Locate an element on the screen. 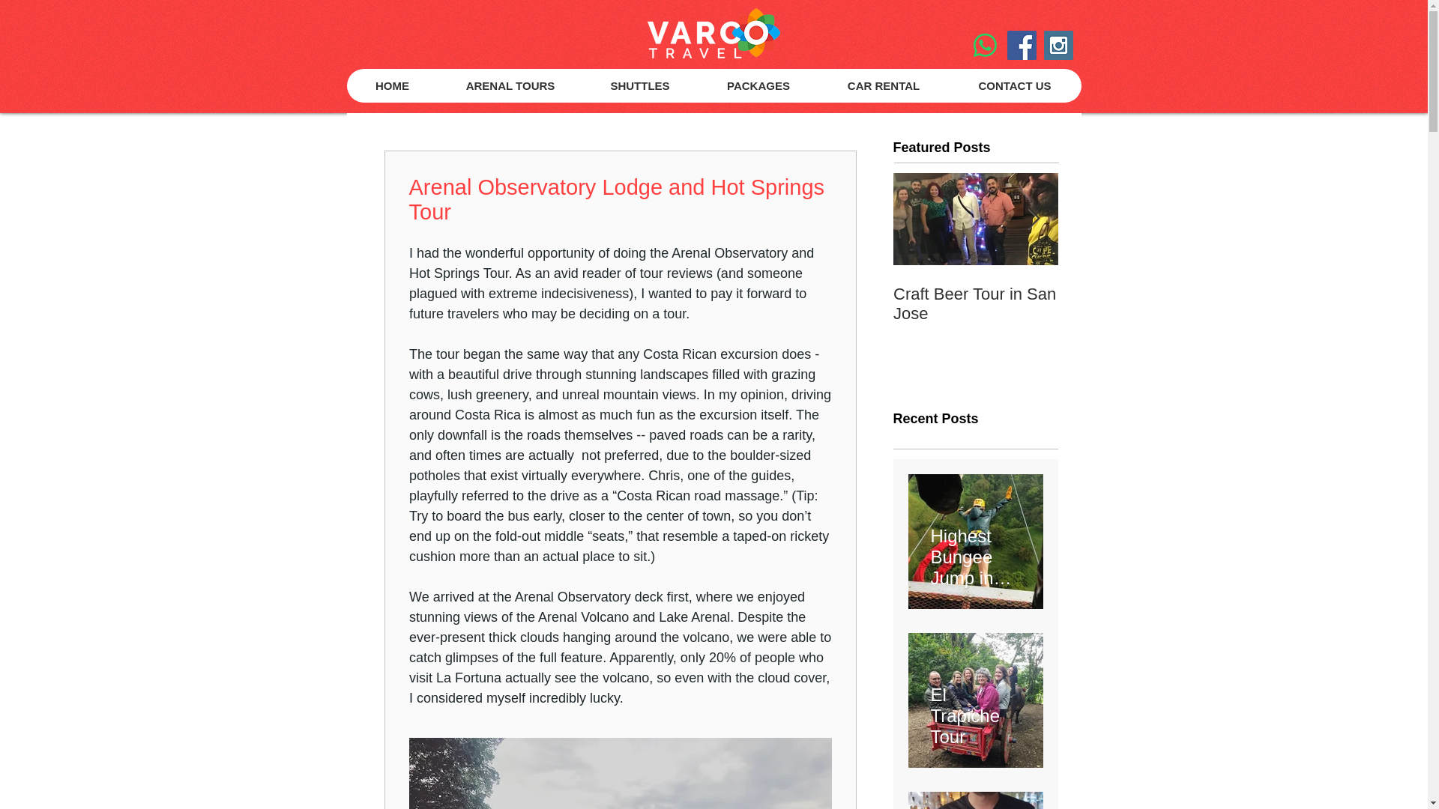 This screenshot has width=1439, height=809. El Trapiche Tour is located at coordinates (976, 709).